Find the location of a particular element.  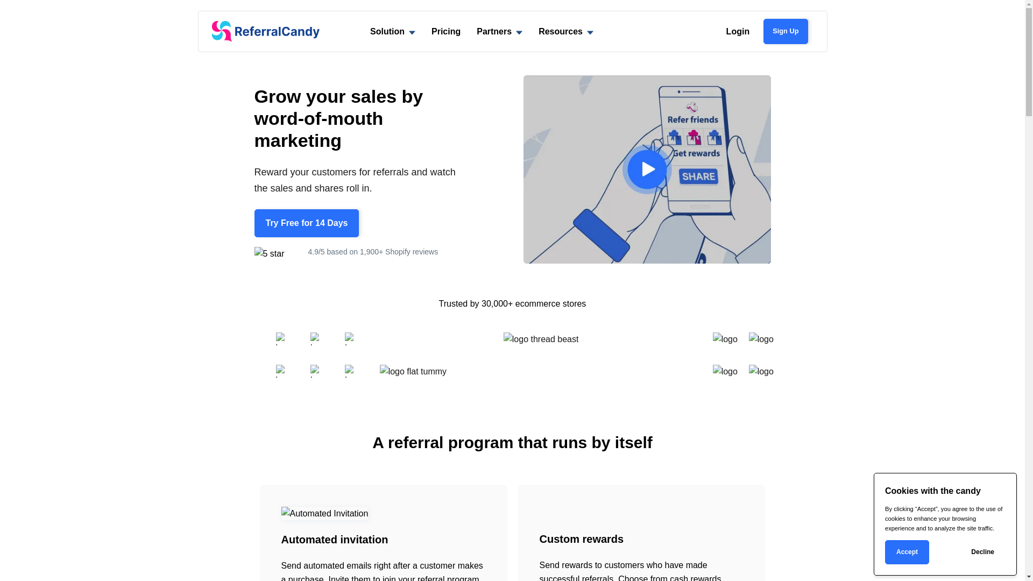

Sign Up is located at coordinates (786, 31).